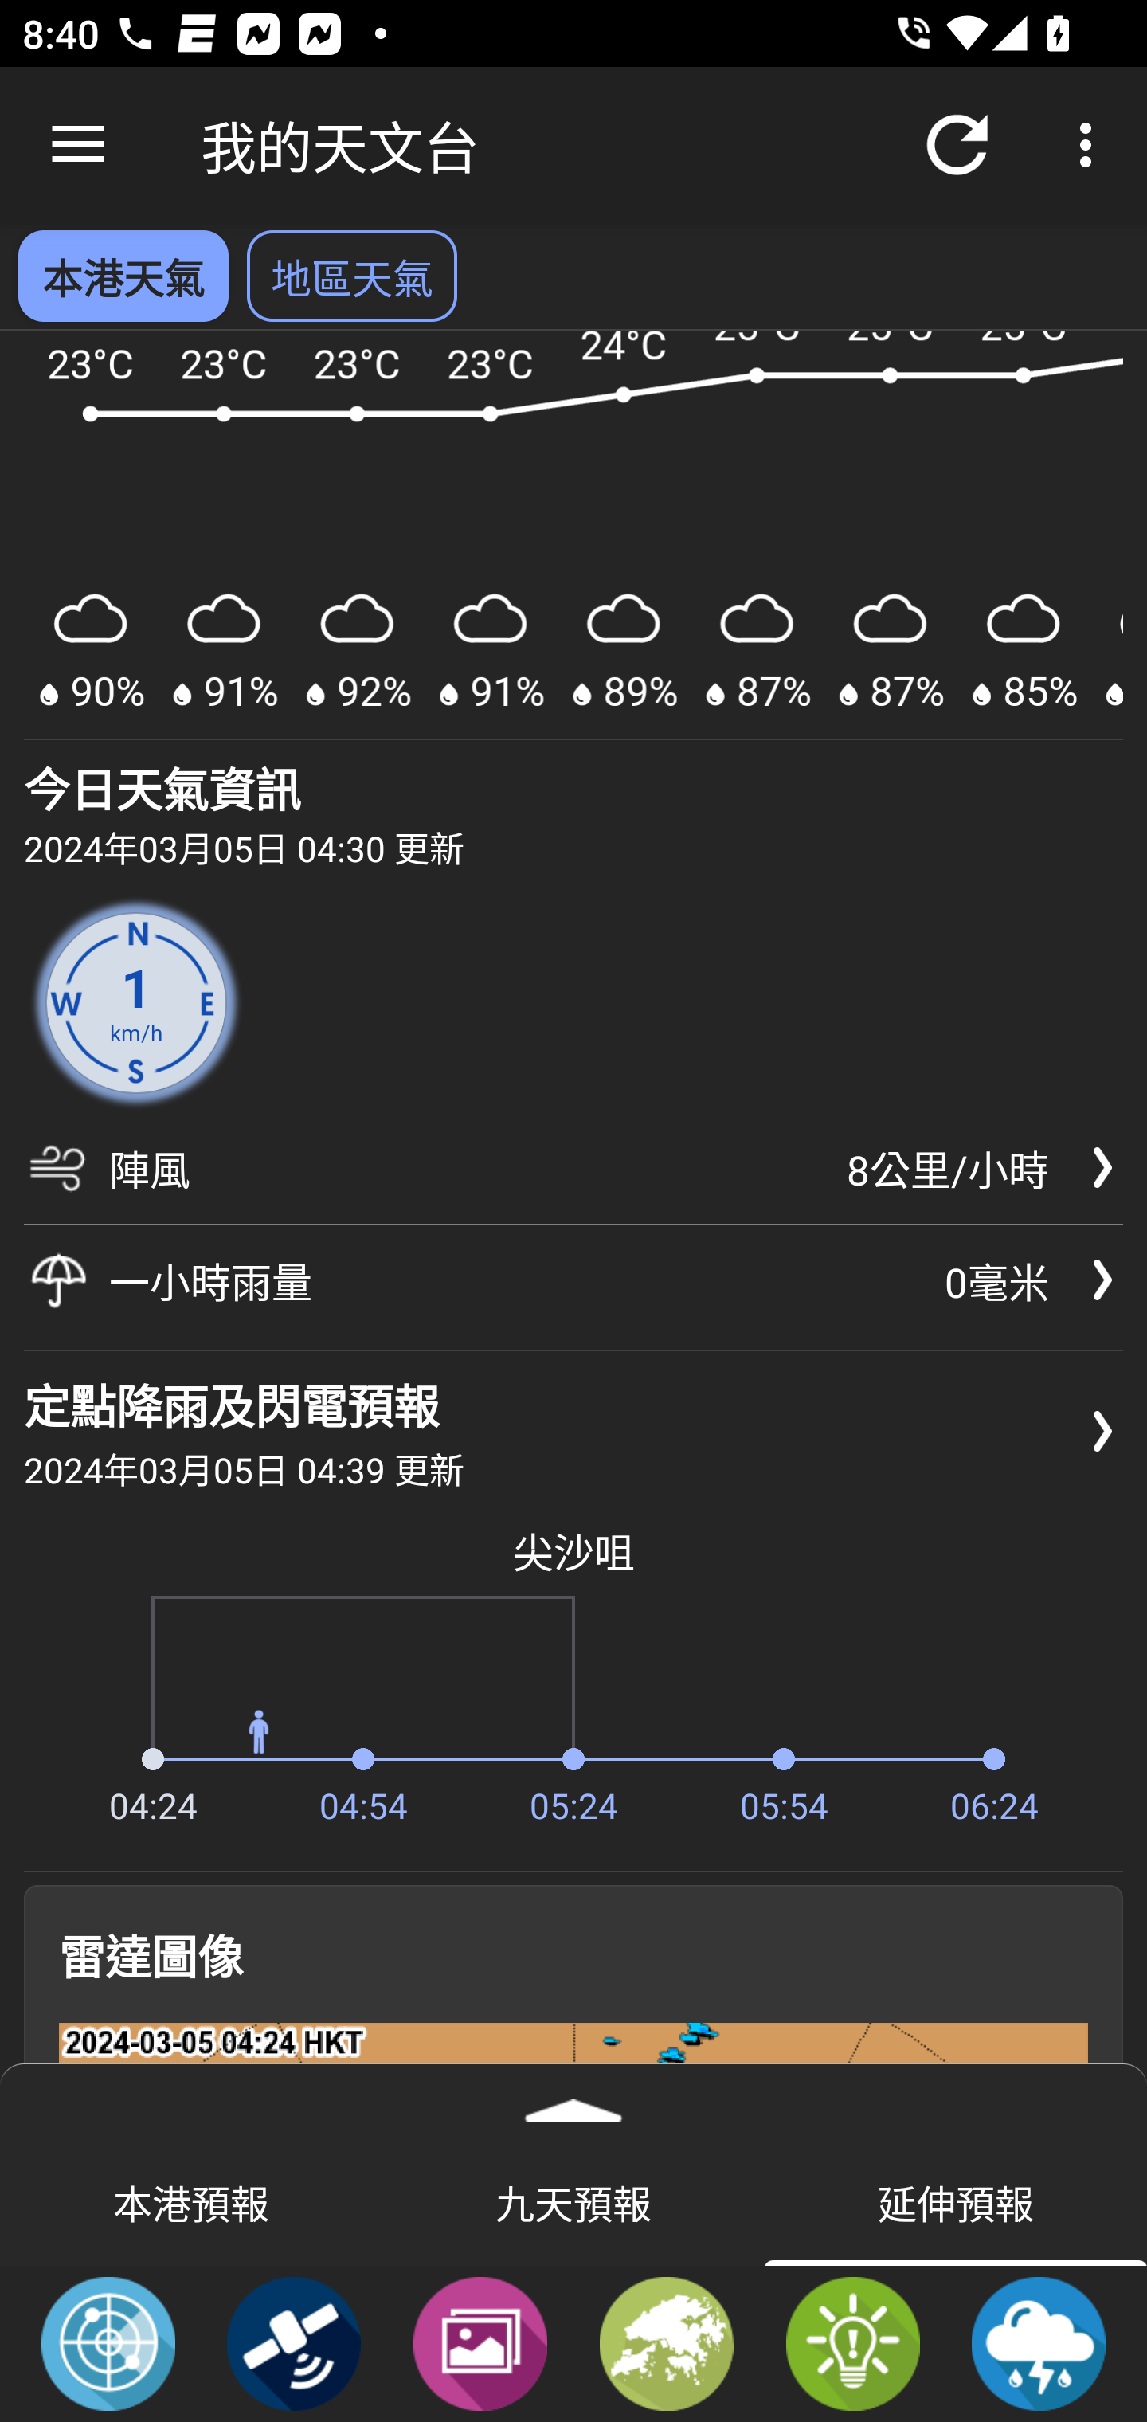 Image resolution: width=1147 pixels, height=2422 pixels. What do you see at coordinates (136, 1004) in the screenshot?
I see `風向不定
風速每小時1公里 1 km/h` at bounding box center [136, 1004].